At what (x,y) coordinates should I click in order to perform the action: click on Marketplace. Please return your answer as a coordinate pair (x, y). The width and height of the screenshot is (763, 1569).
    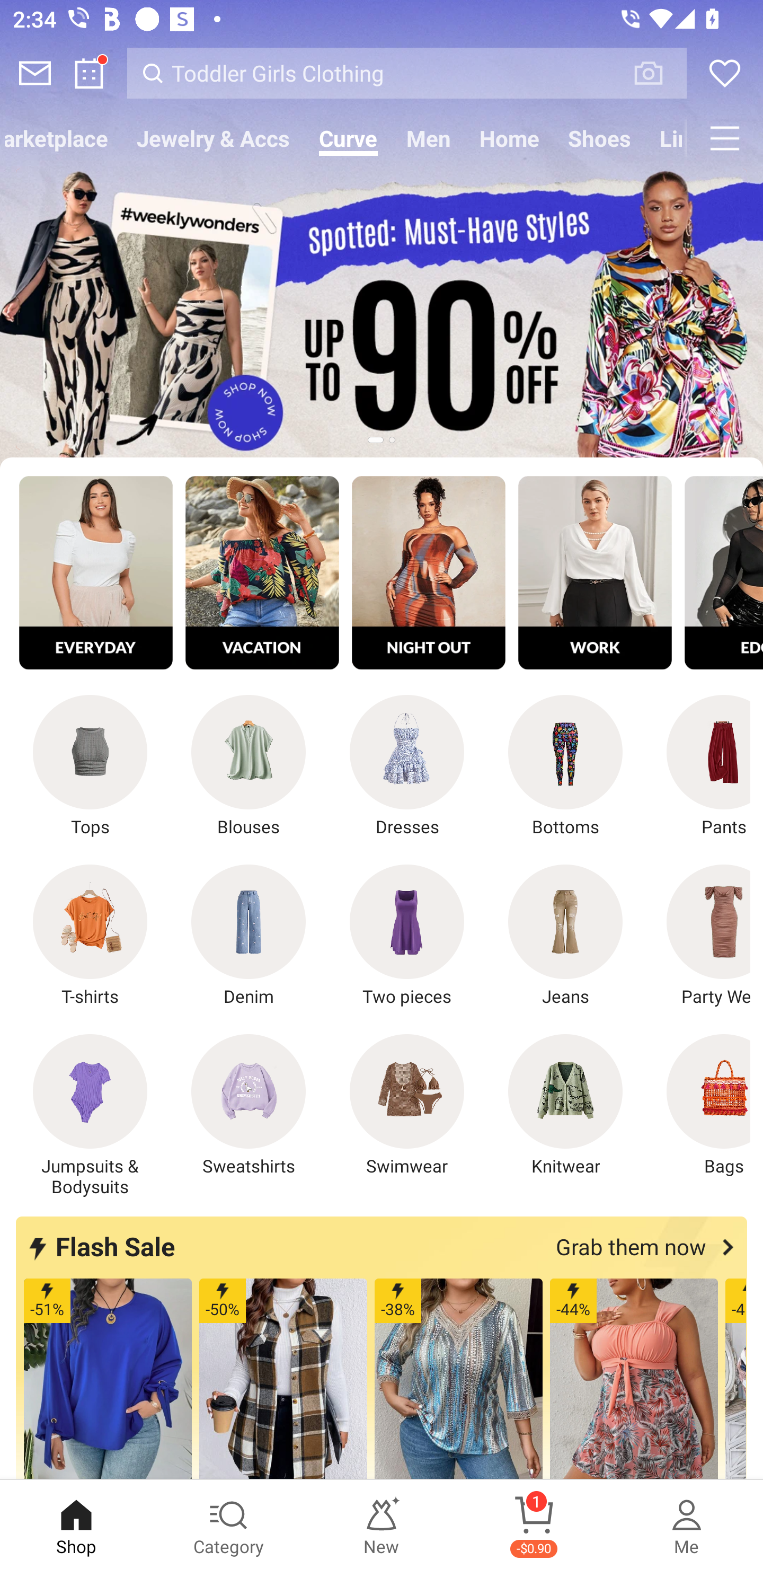
    Looking at the image, I should click on (61, 138).